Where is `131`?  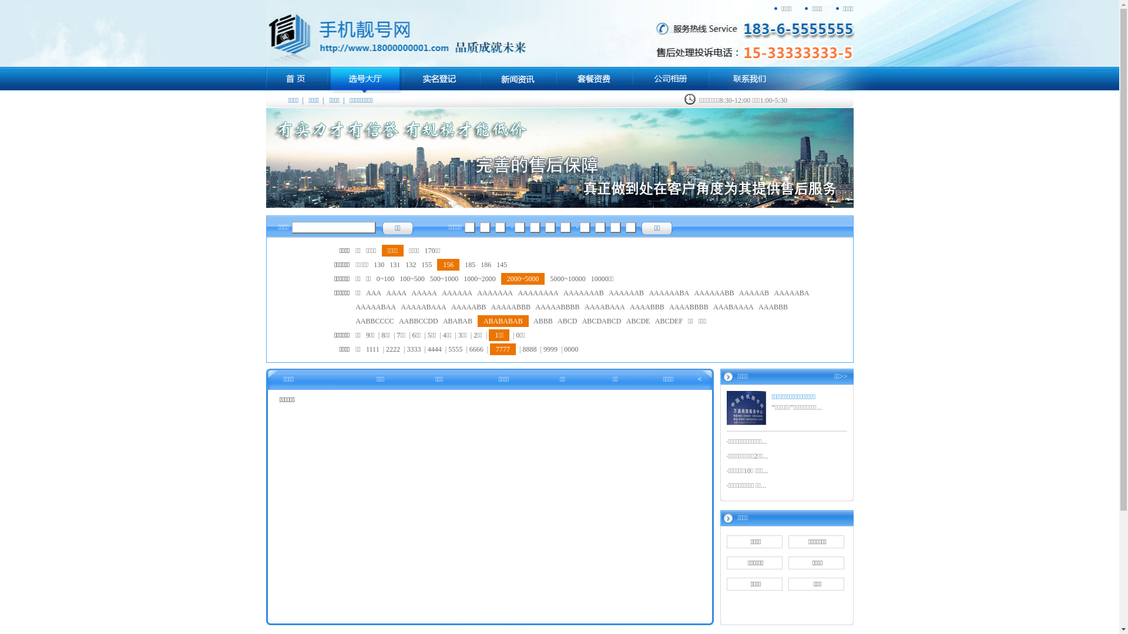
131 is located at coordinates (395, 265).